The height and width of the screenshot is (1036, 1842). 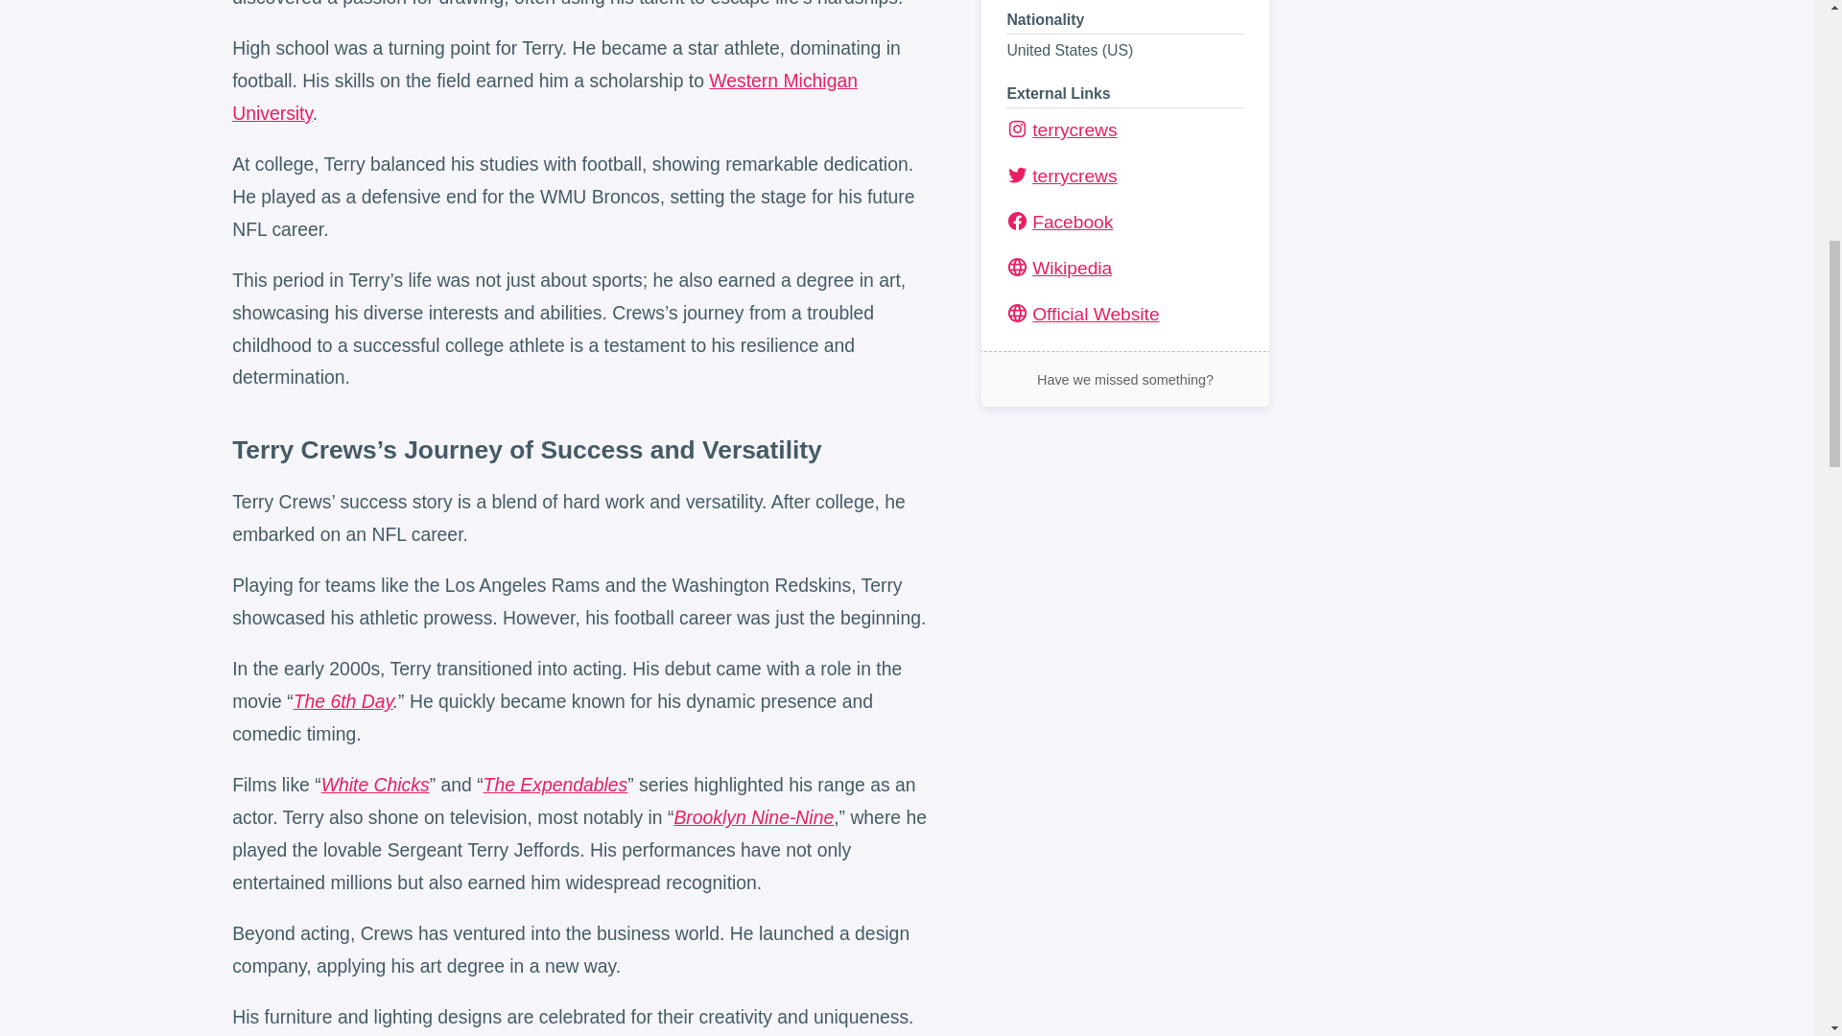 What do you see at coordinates (1059, 268) in the screenshot?
I see `Wikipedia` at bounding box center [1059, 268].